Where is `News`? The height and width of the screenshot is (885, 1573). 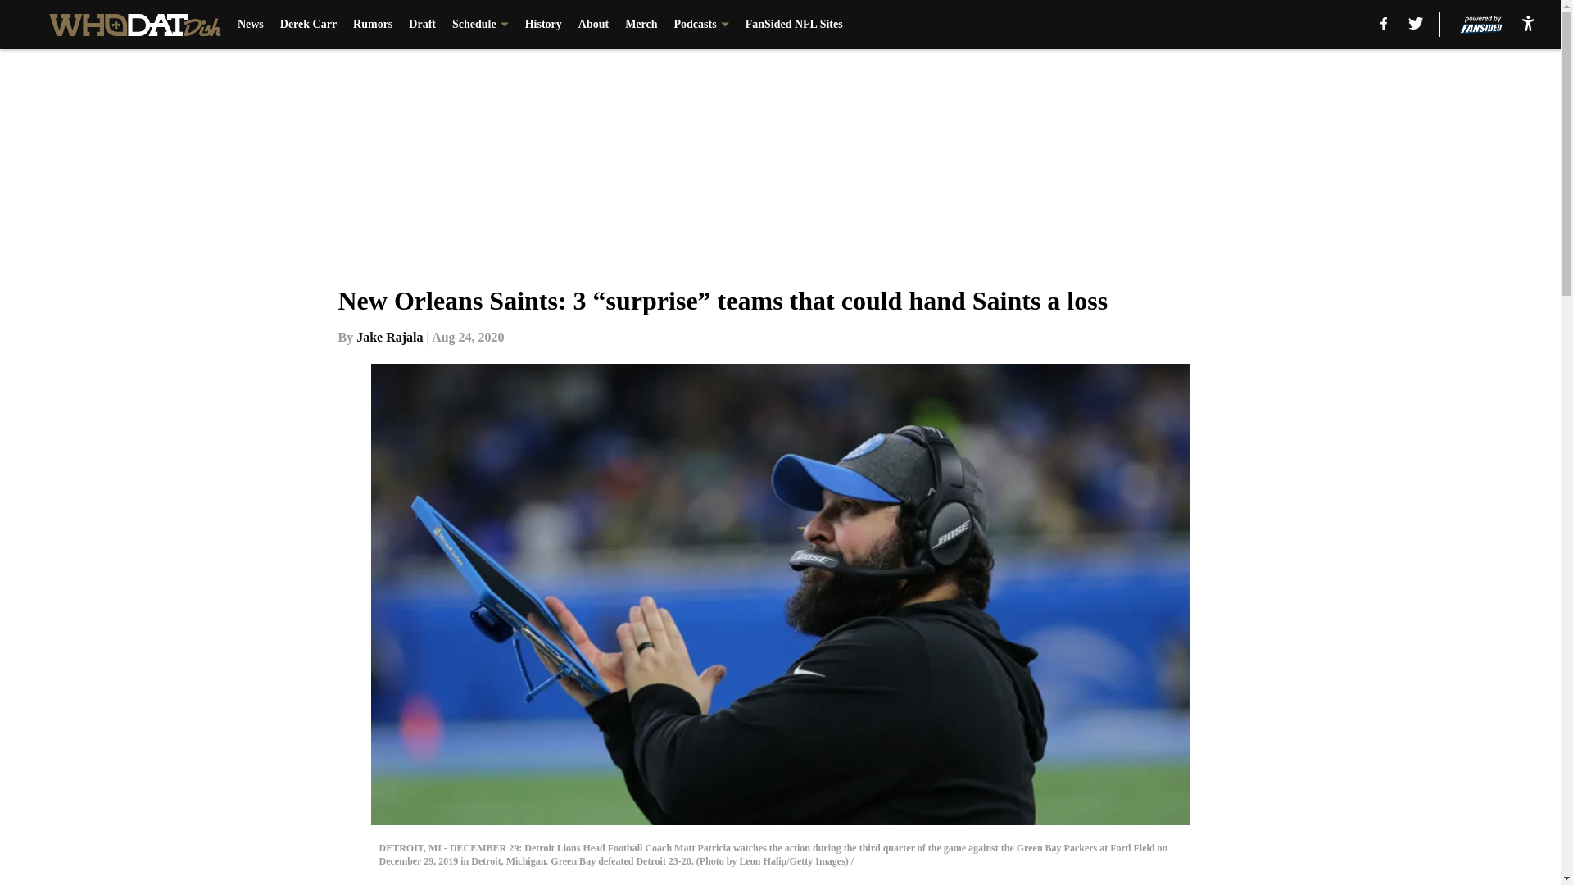 News is located at coordinates (251, 25).